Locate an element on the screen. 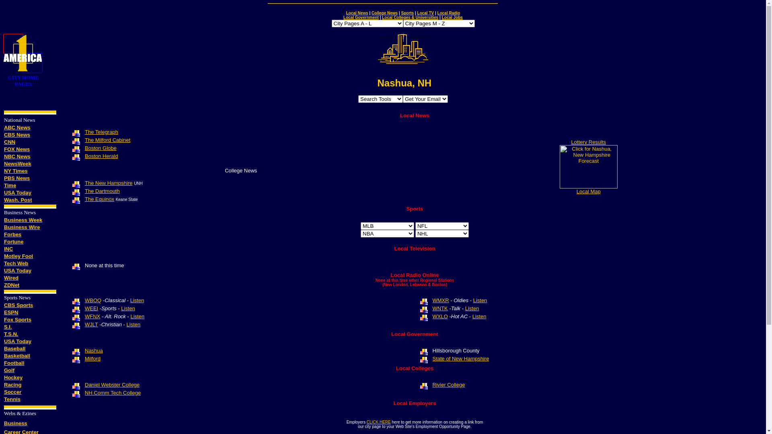 Image resolution: width=772 pixels, height=434 pixels. Wired is located at coordinates (11, 278).